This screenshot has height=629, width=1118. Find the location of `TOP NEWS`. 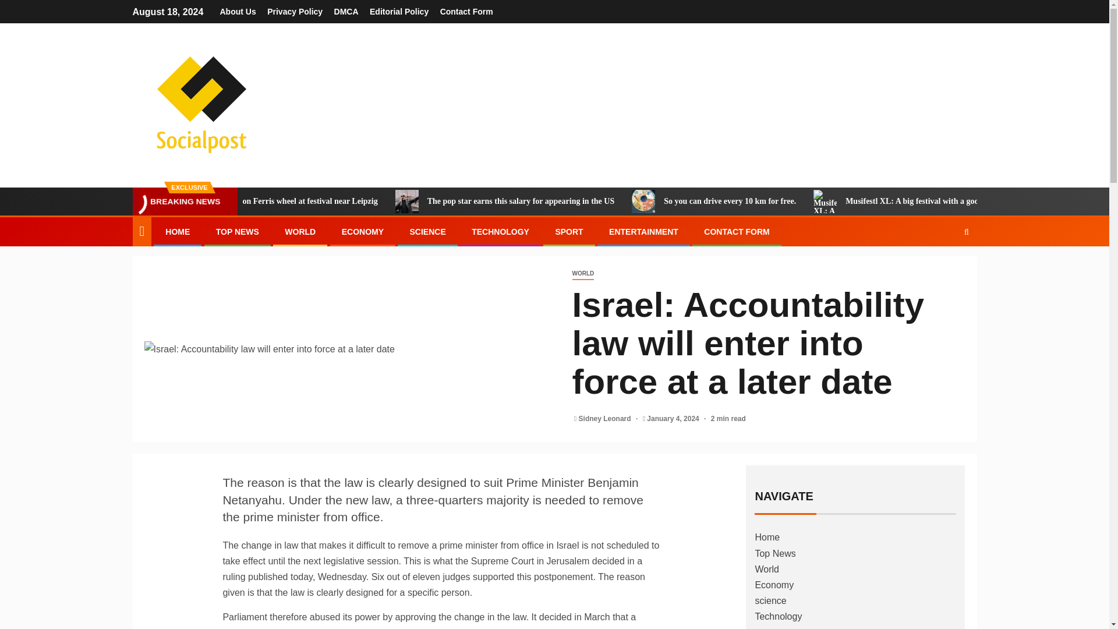

TOP NEWS is located at coordinates (238, 232).